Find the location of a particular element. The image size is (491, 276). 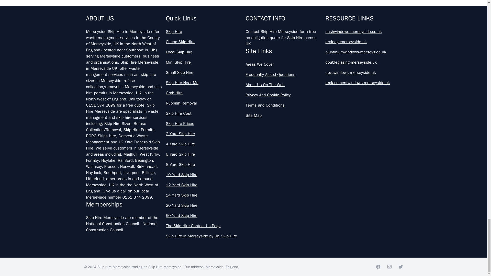

aluminiumwindows-merseyside.uk is located at coordinates (363, 52).